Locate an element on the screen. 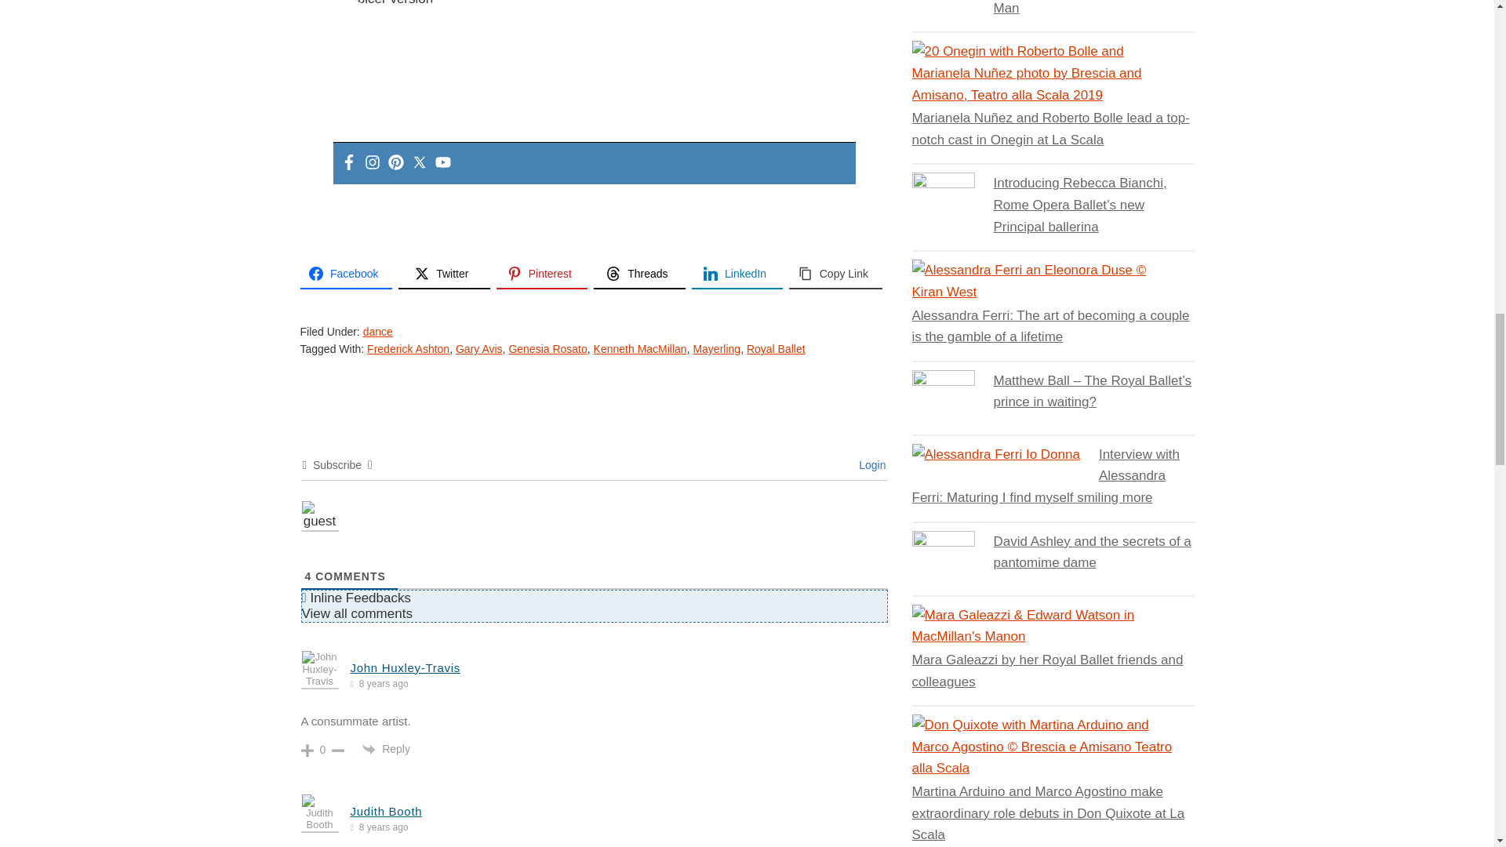 This screenshot has height=847, width=1506. Pinterest is located at coordinates (543, 274).